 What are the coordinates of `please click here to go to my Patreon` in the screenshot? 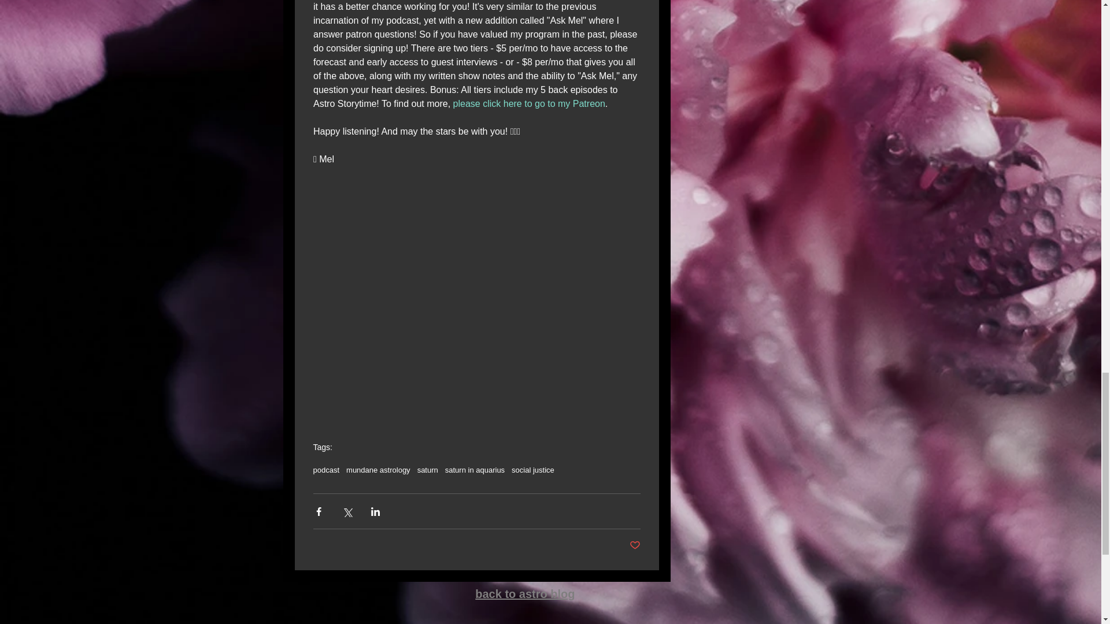 It's located at (528, 103).